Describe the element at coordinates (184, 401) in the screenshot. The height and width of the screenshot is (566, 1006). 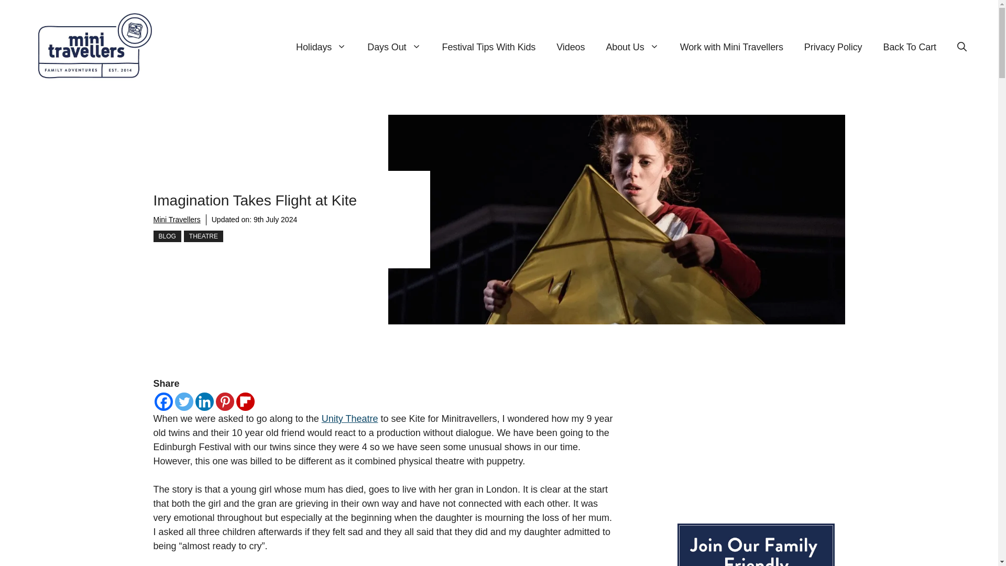
I see `Twitter` at that location.